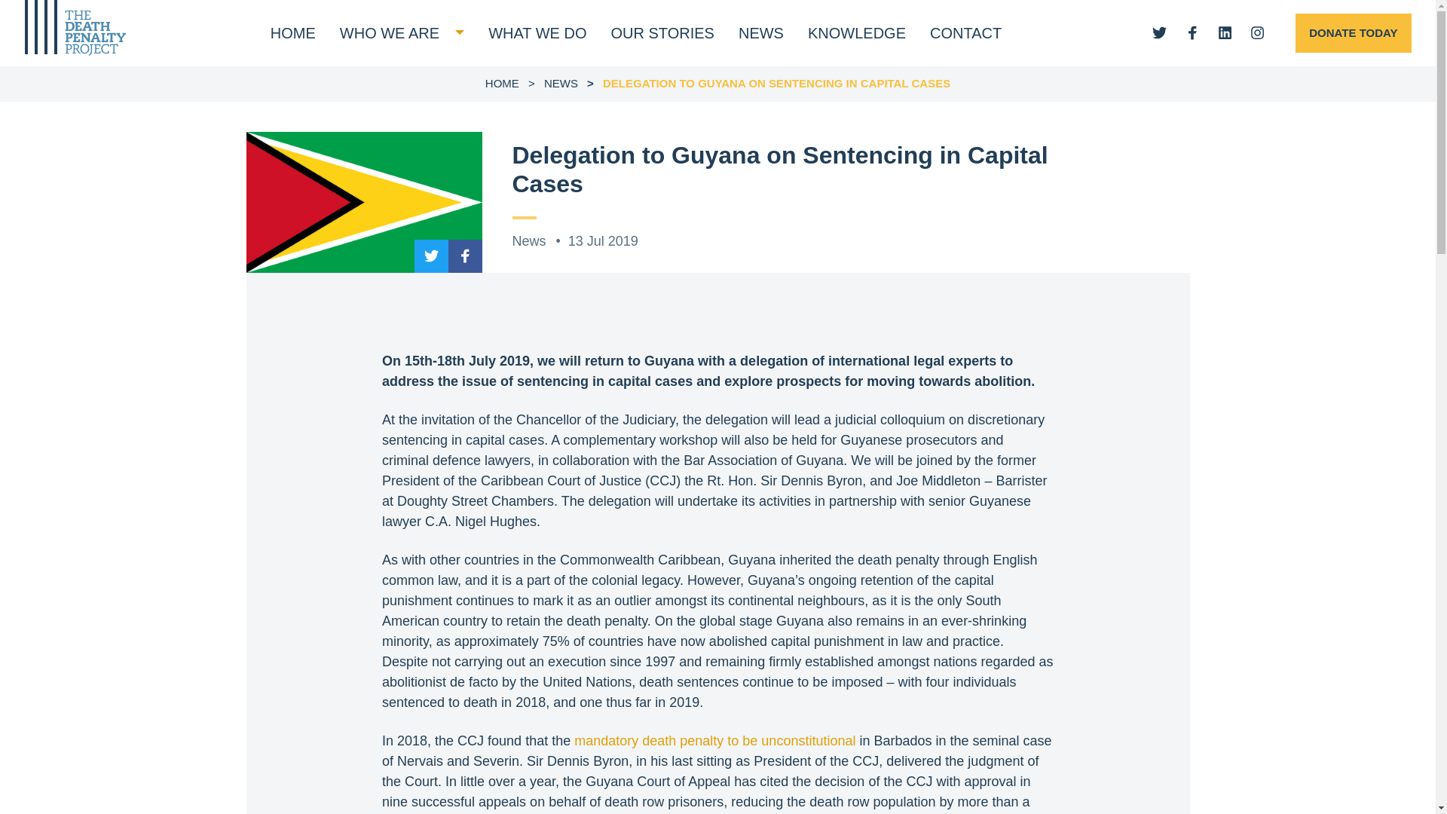  I want to click on NEWS, so click(761, 32).